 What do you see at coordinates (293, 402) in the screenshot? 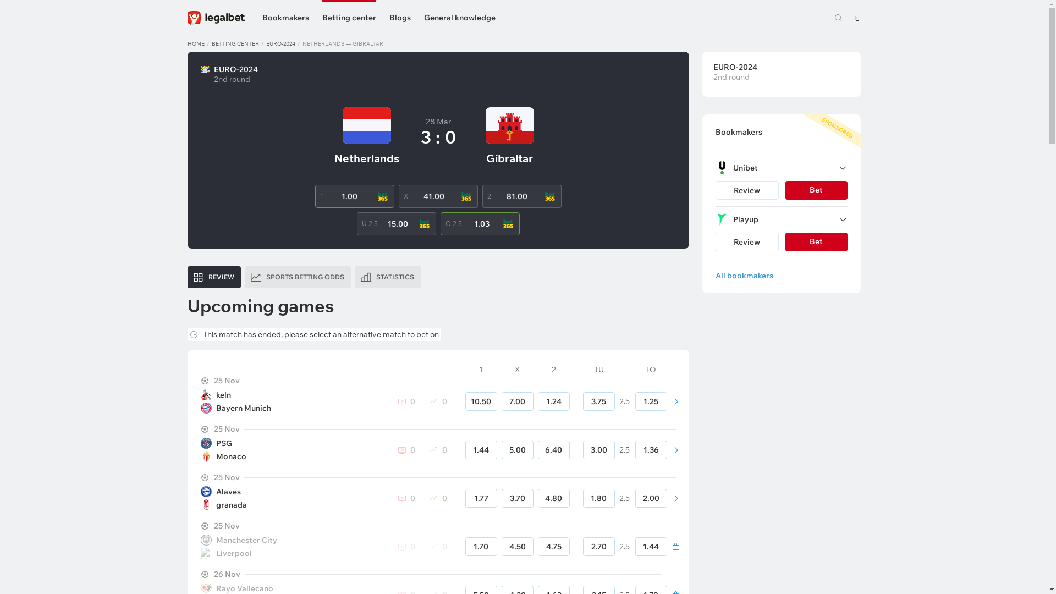
I see `keln
Bayern Munich` at bounding box center [293, 402].